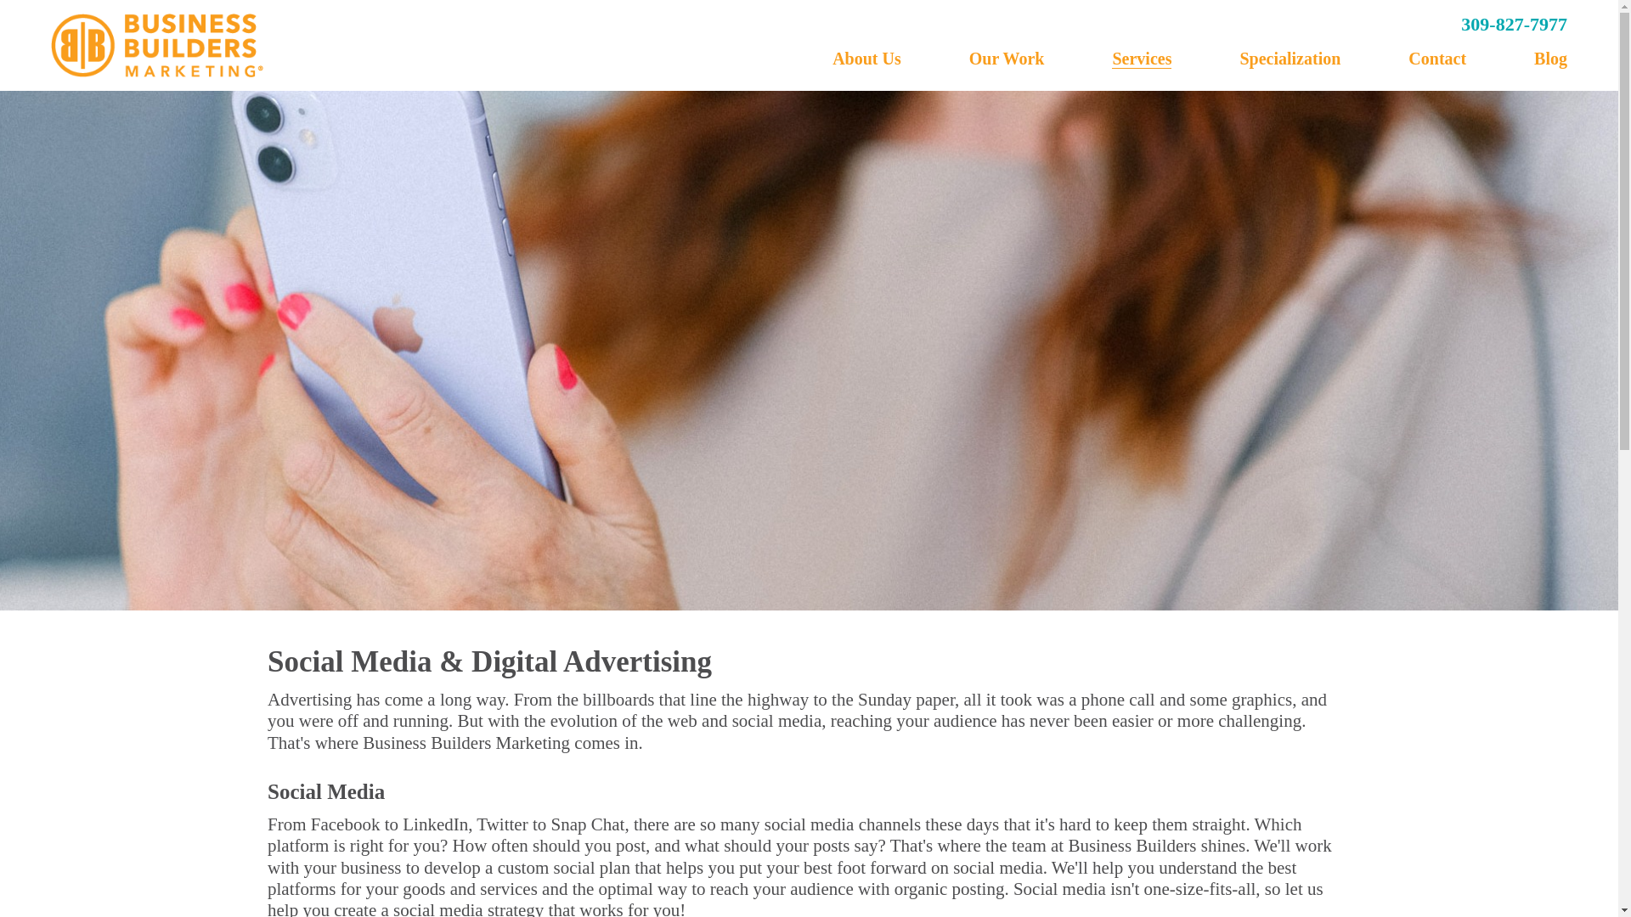 The height and width of the screenshot is (917, 1631). I want to click on Our Work, so click(1007, 58).